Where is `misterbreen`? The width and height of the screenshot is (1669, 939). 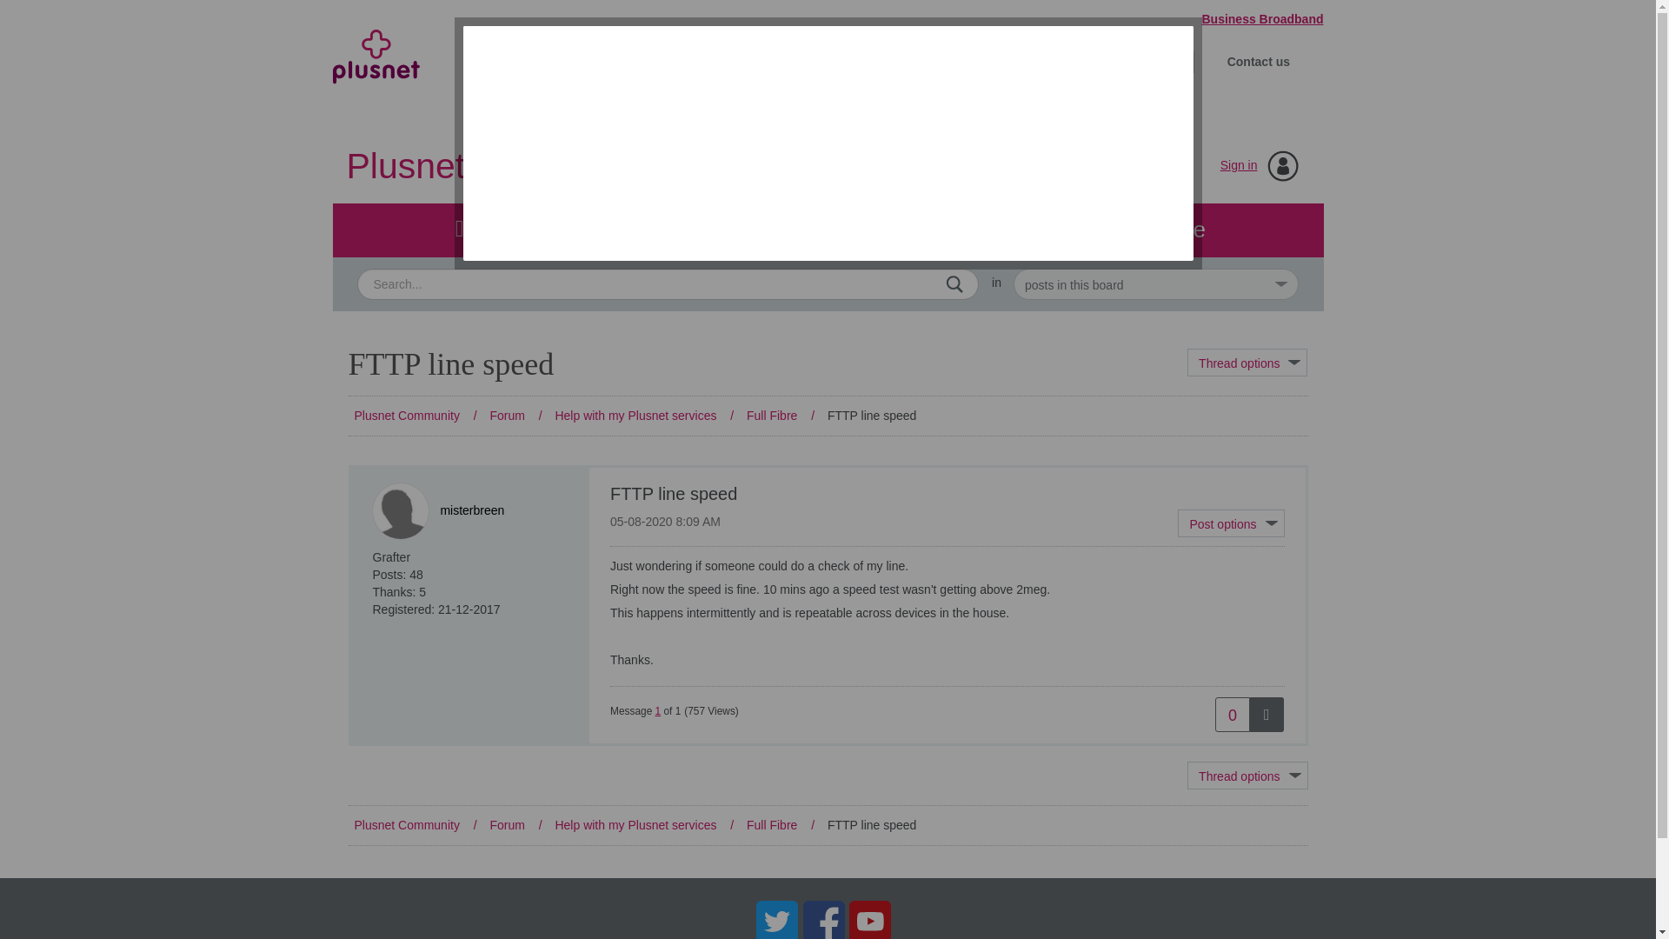
misterbreen is located at coordinates (400, 511).